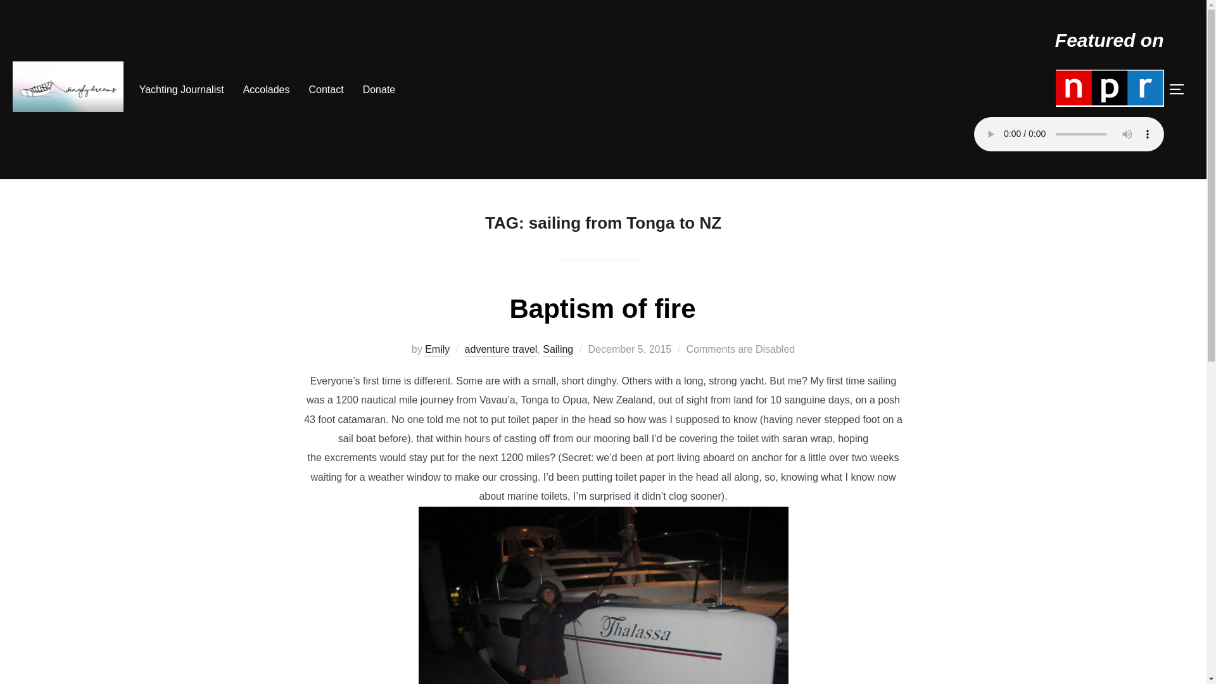 Image resolution: width=1216 pixels, height=684 pixels. What do you see at coordinates (326, 90) in the screenshot?
I see `Contact` at bounding box center [326, 90].